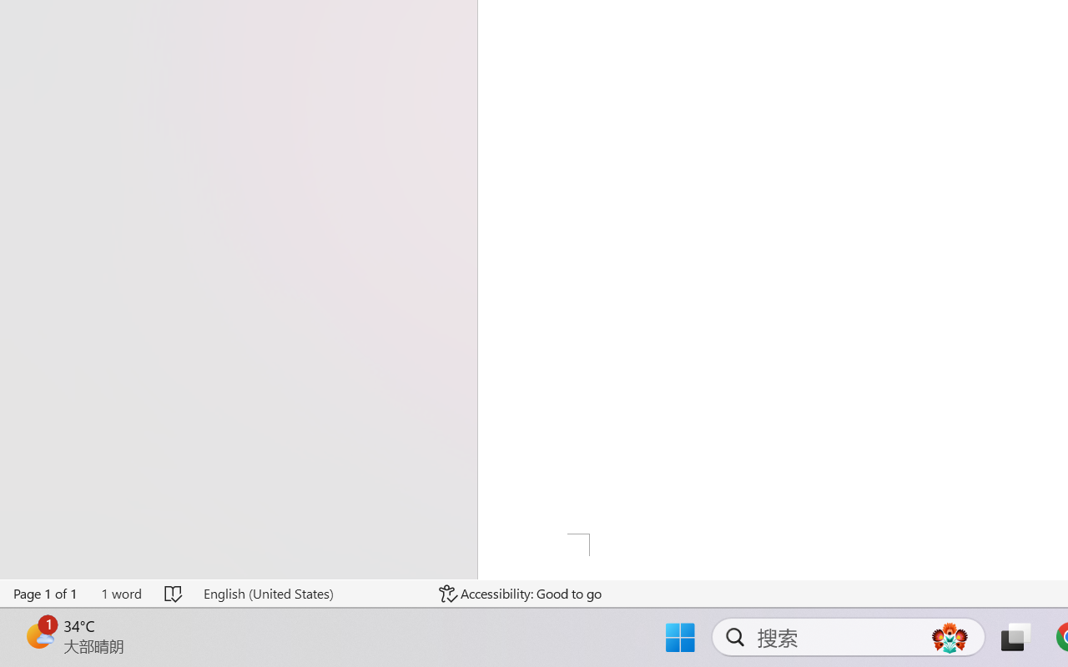 The height and width of the screenshot is (667, 1068). Describe the element at coordinates (174, 594) in the screenshot. I see `Spelling and Grammar Check No Errors` at that location.